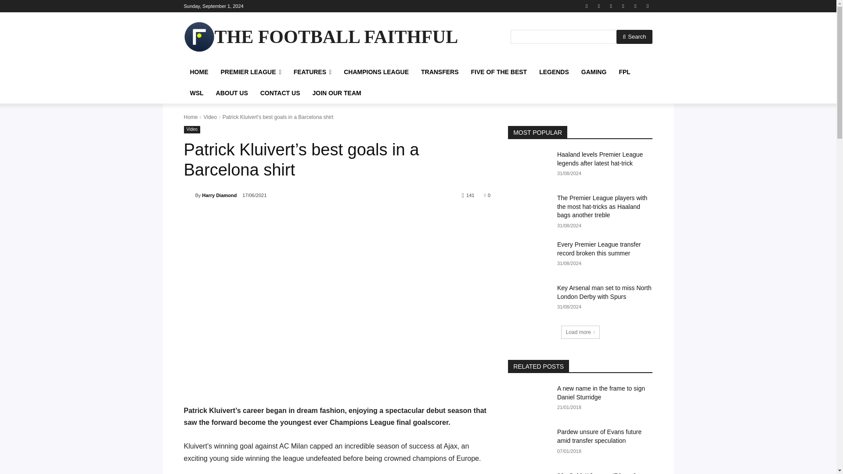 The image size is (843, 474). What do you see at coordinates (636, 6) in the screenshot?
I see `Twitter` at bounding box center [636, 6].